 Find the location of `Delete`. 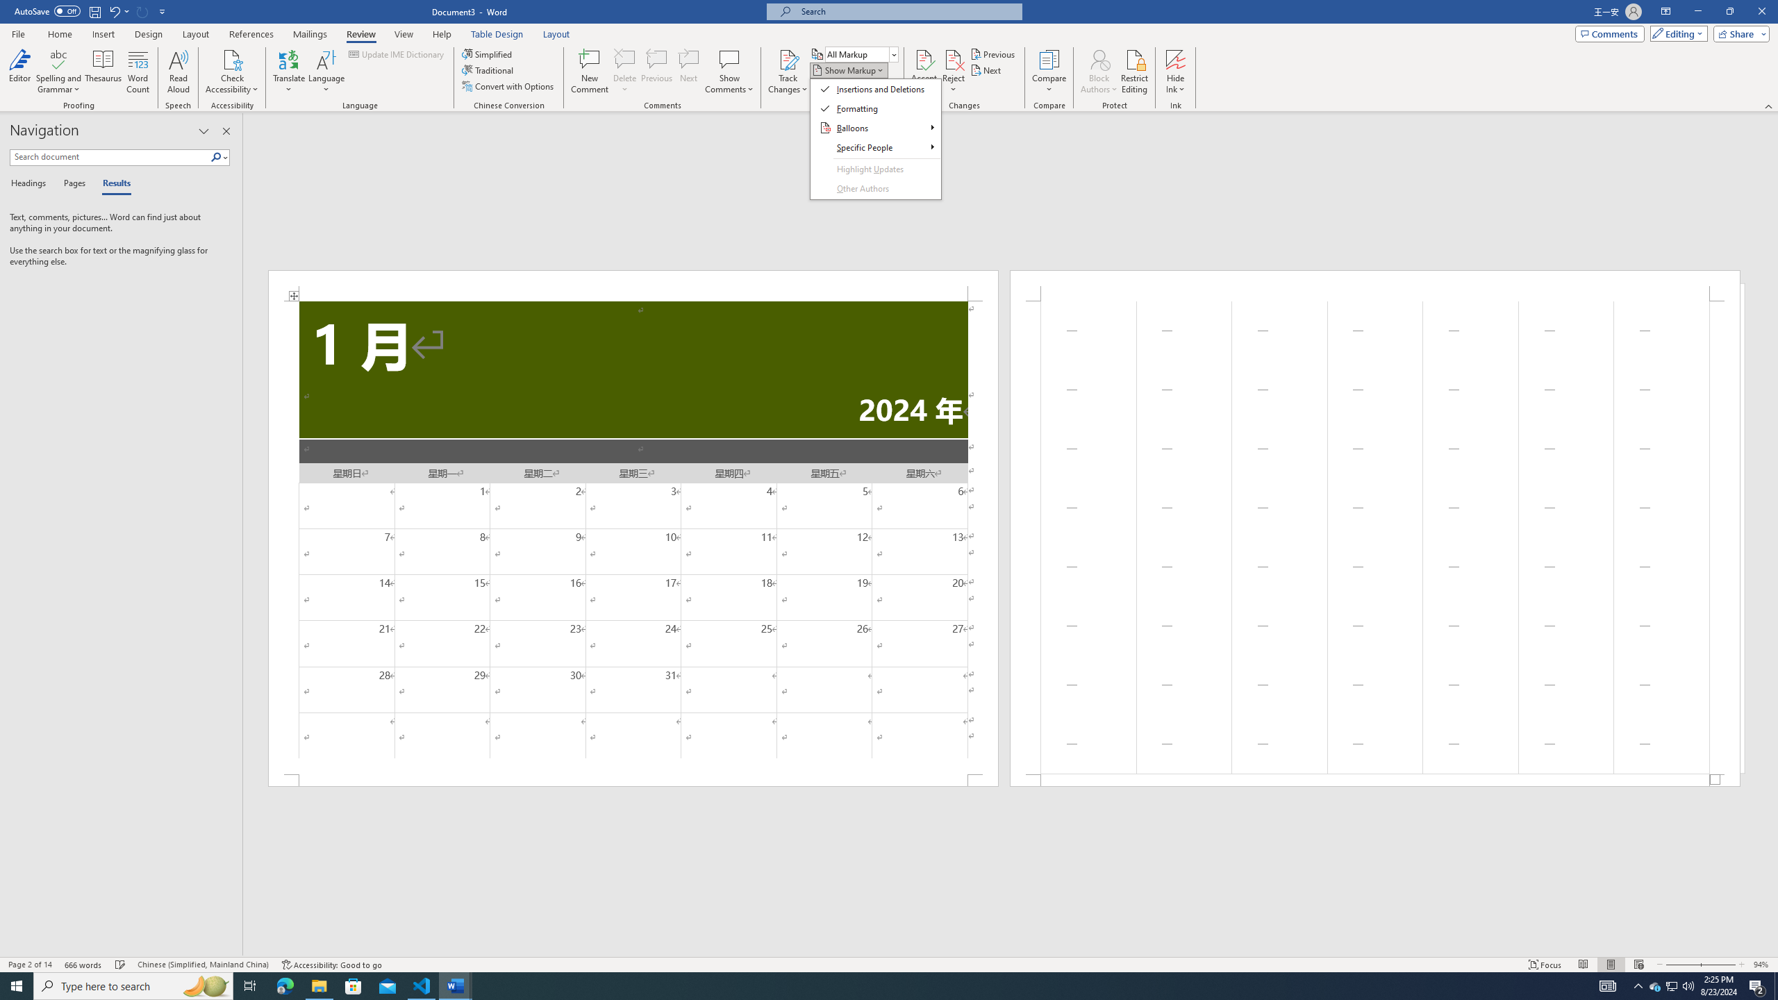

Delete is located at coordinates (625, 59).